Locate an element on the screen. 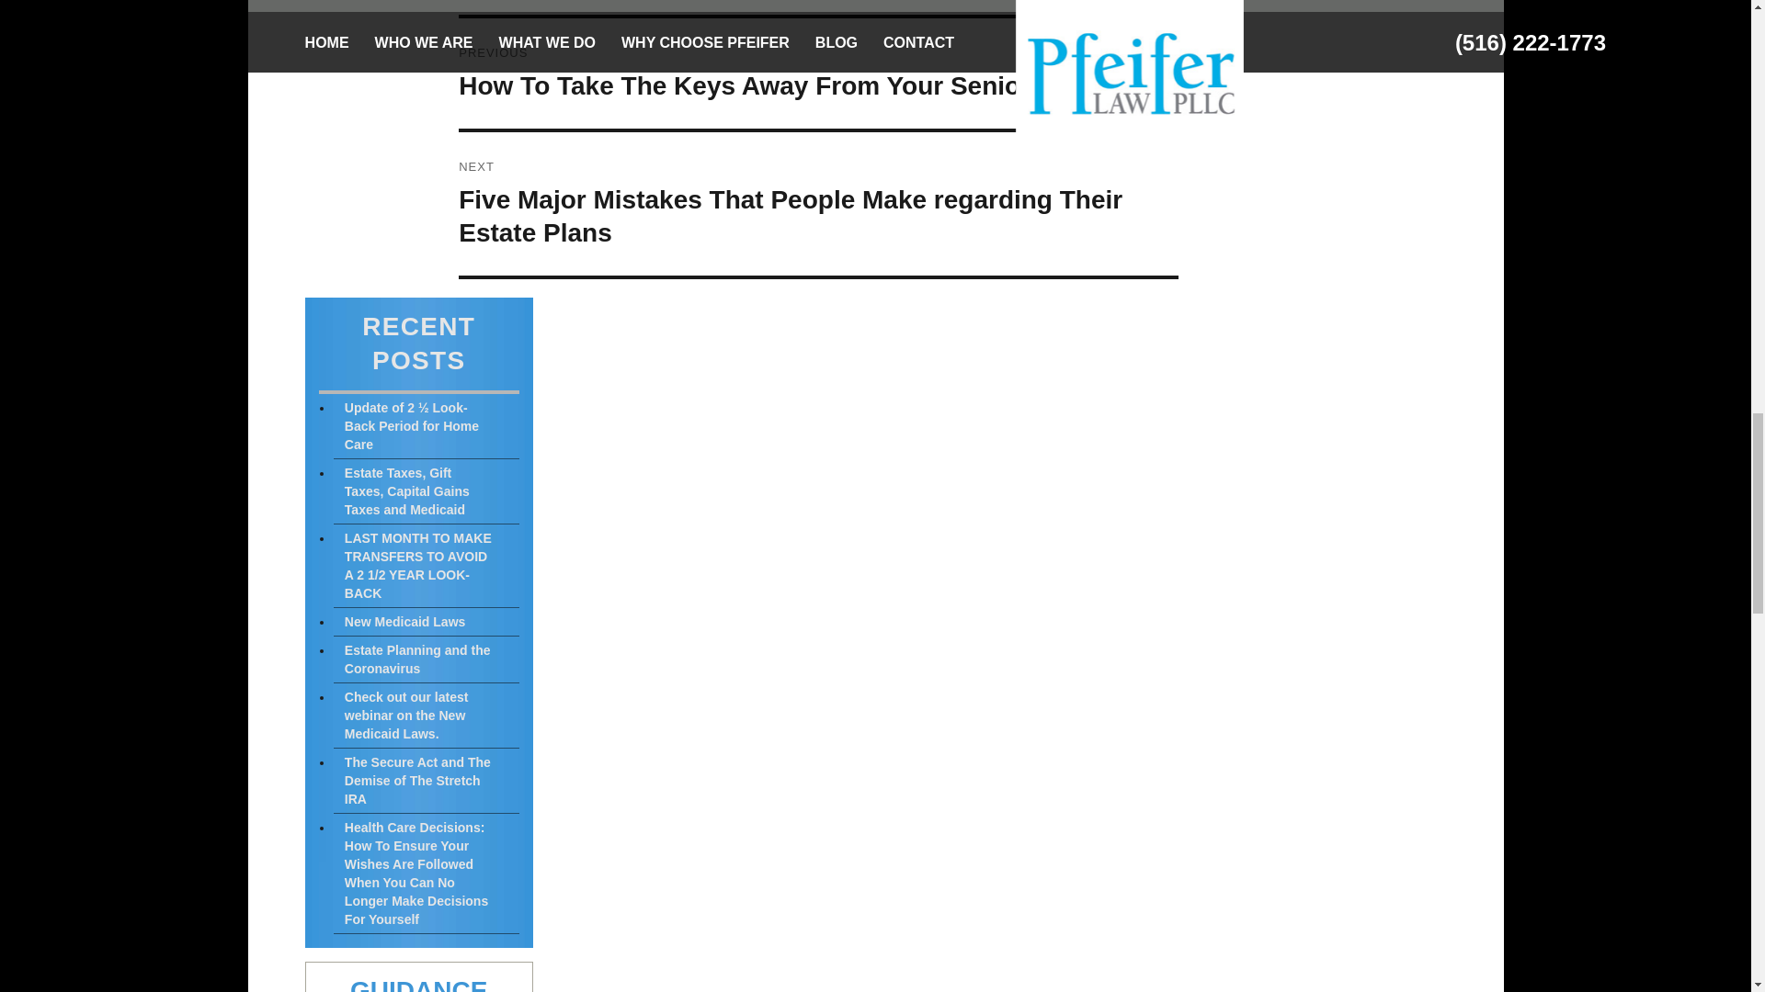  New Medicaid Laws is located at coordinates (426, 623).